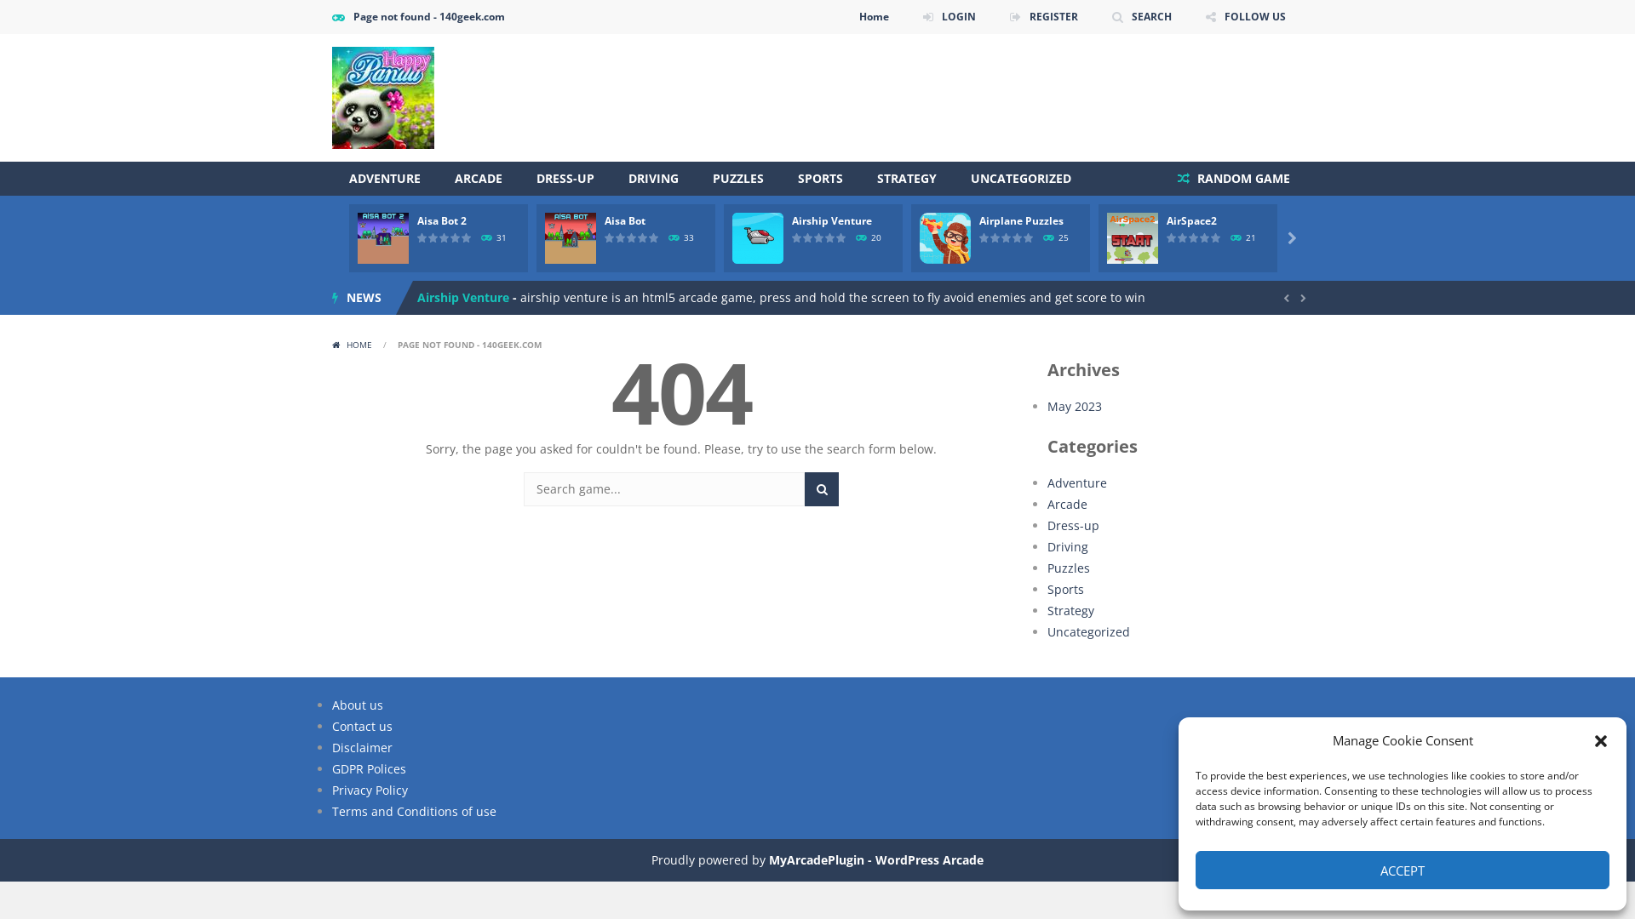 The image size is (1635, 919). What do you see at coordinates (822, 489) in the screenshot?
I see `SEARCH` at bounding box center [822, 489].